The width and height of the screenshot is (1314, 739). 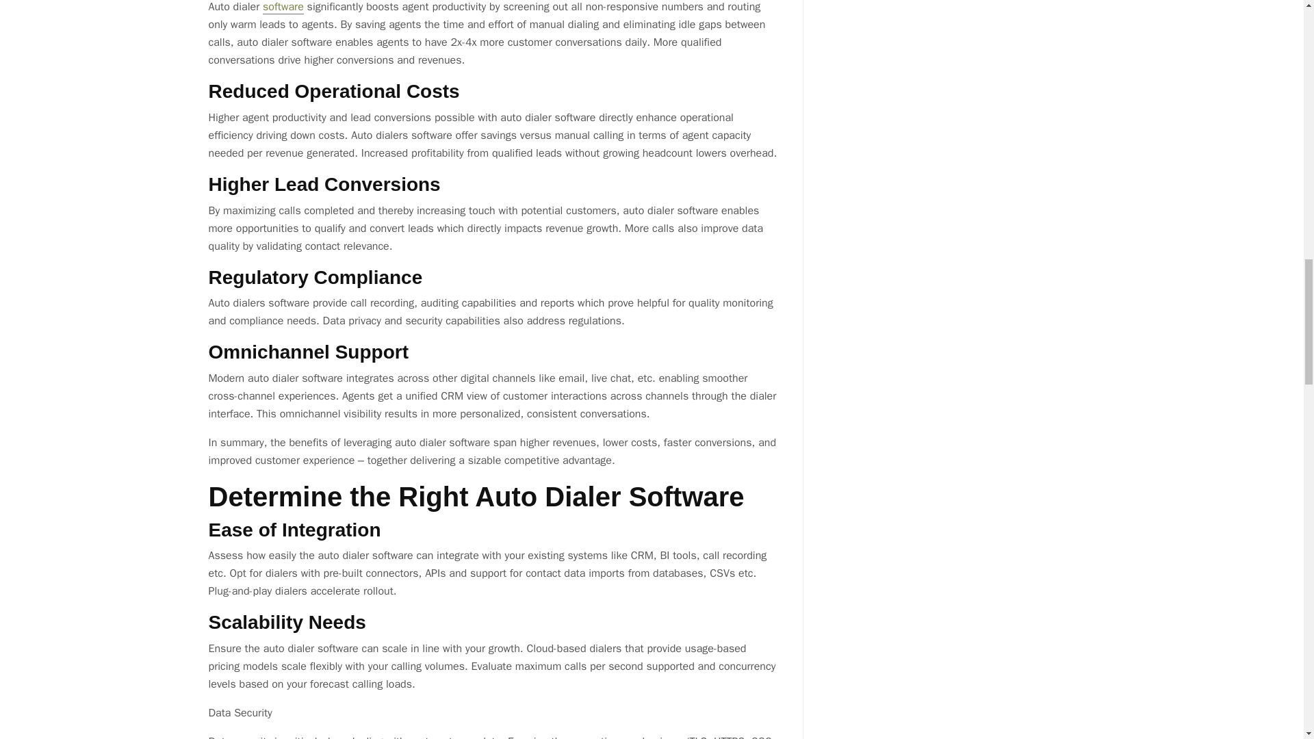 What do you see at coordinates (283, 7) in the screenshot?
I see `software` at bounding box center [283, 7].